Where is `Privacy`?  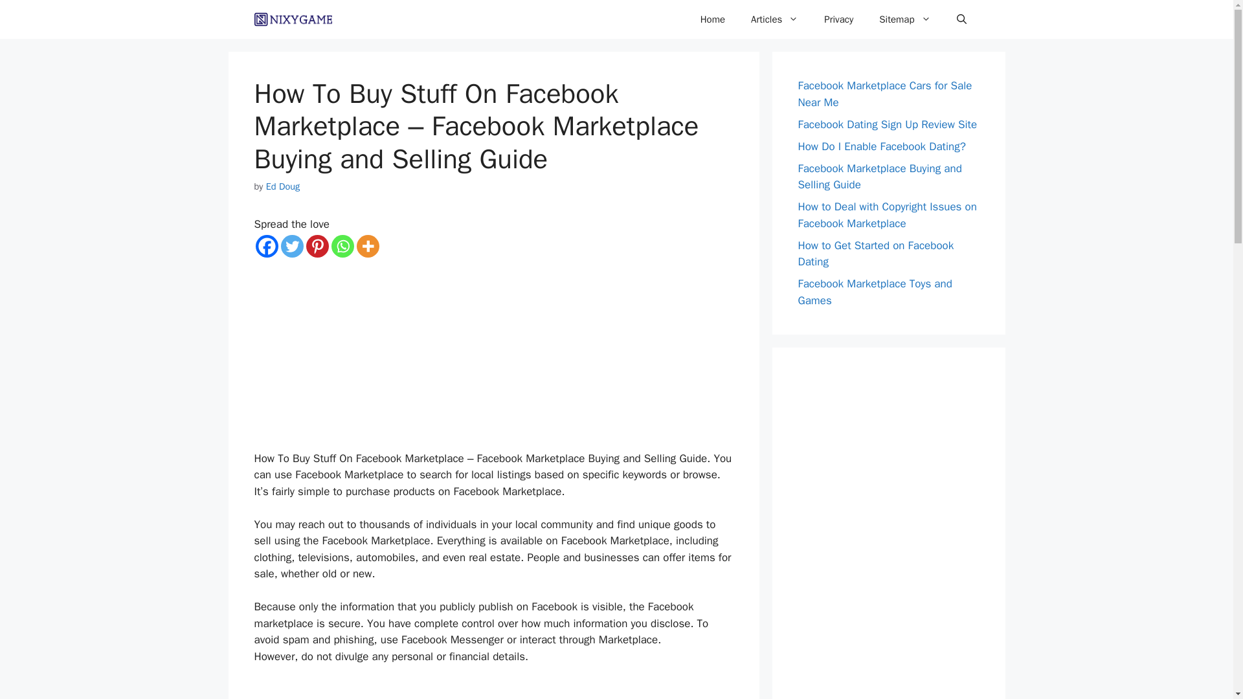
Privacy is located at coordinates (839, 19).